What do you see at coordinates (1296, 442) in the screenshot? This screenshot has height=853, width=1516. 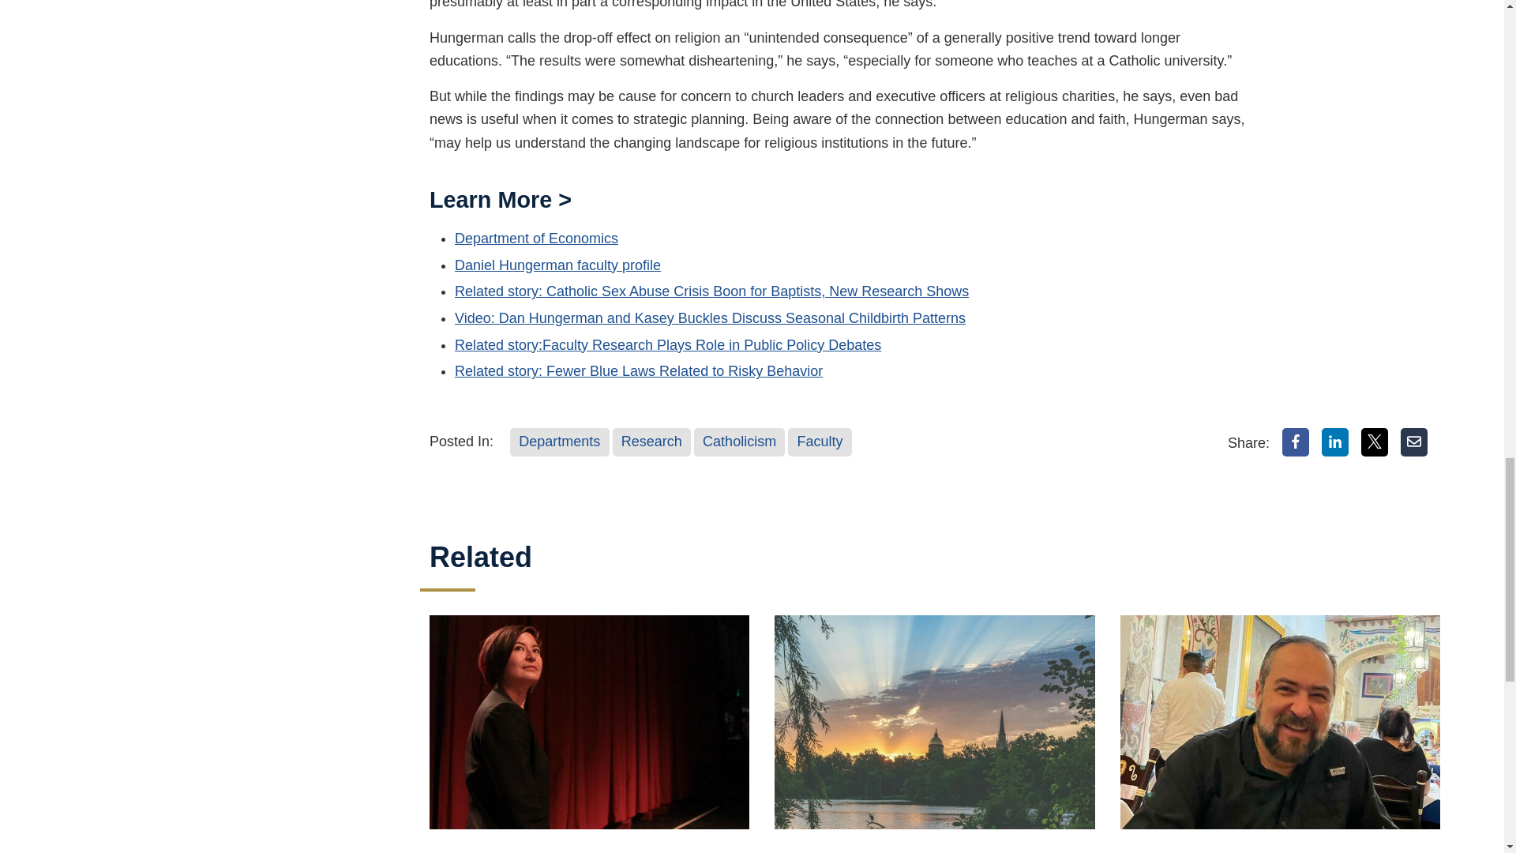 I see `Facebook` at bounding box center [1296, 442].